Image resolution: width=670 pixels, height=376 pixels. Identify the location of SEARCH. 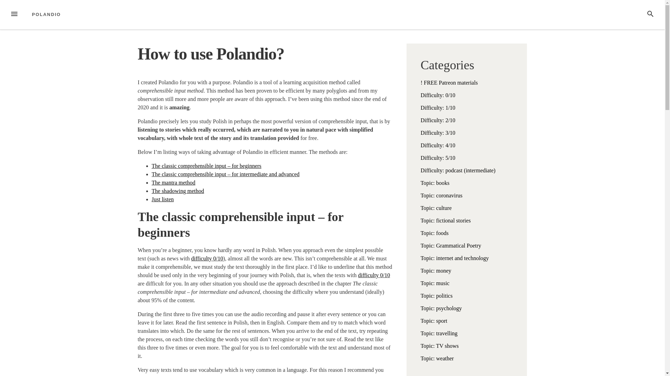
(650, 15).